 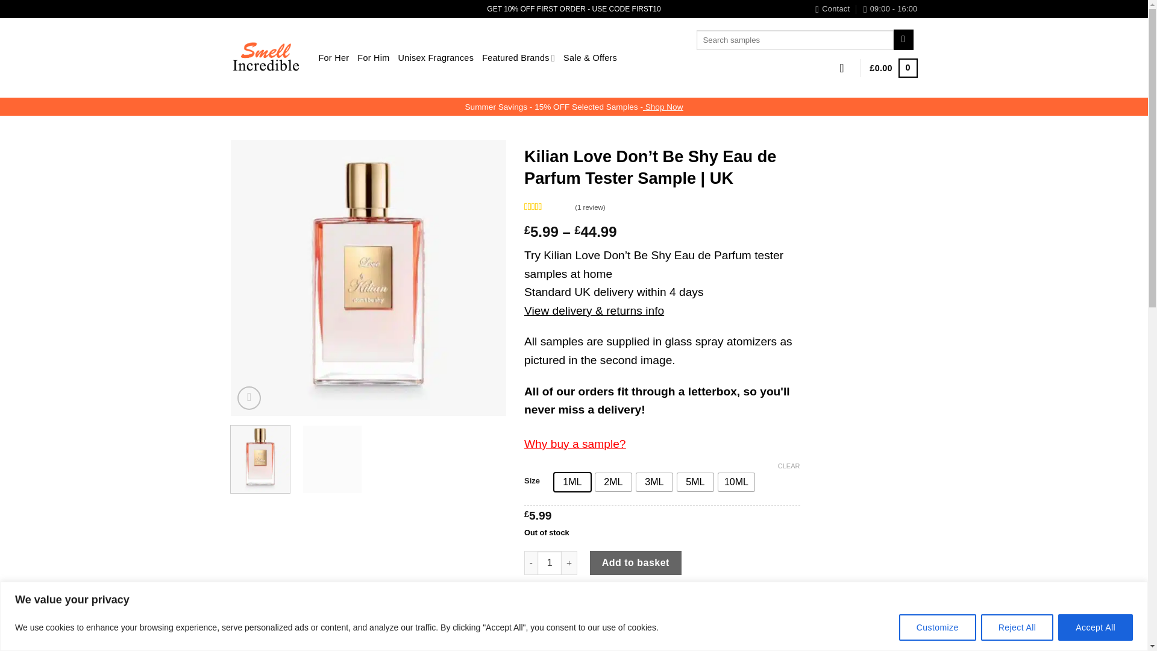 What do you see at coordinates (890, 9) in the screenshot?
I see `09:00 - 16:00` at bounding box center [890, 9].